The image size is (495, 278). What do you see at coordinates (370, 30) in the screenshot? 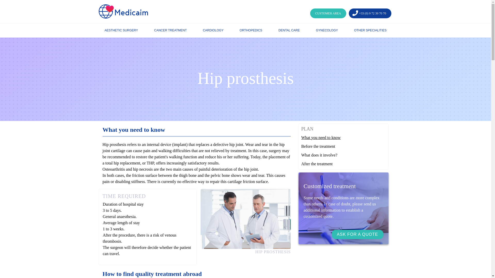
I see `OTHER SPECIALITIES` at bounding box center [370, 30].